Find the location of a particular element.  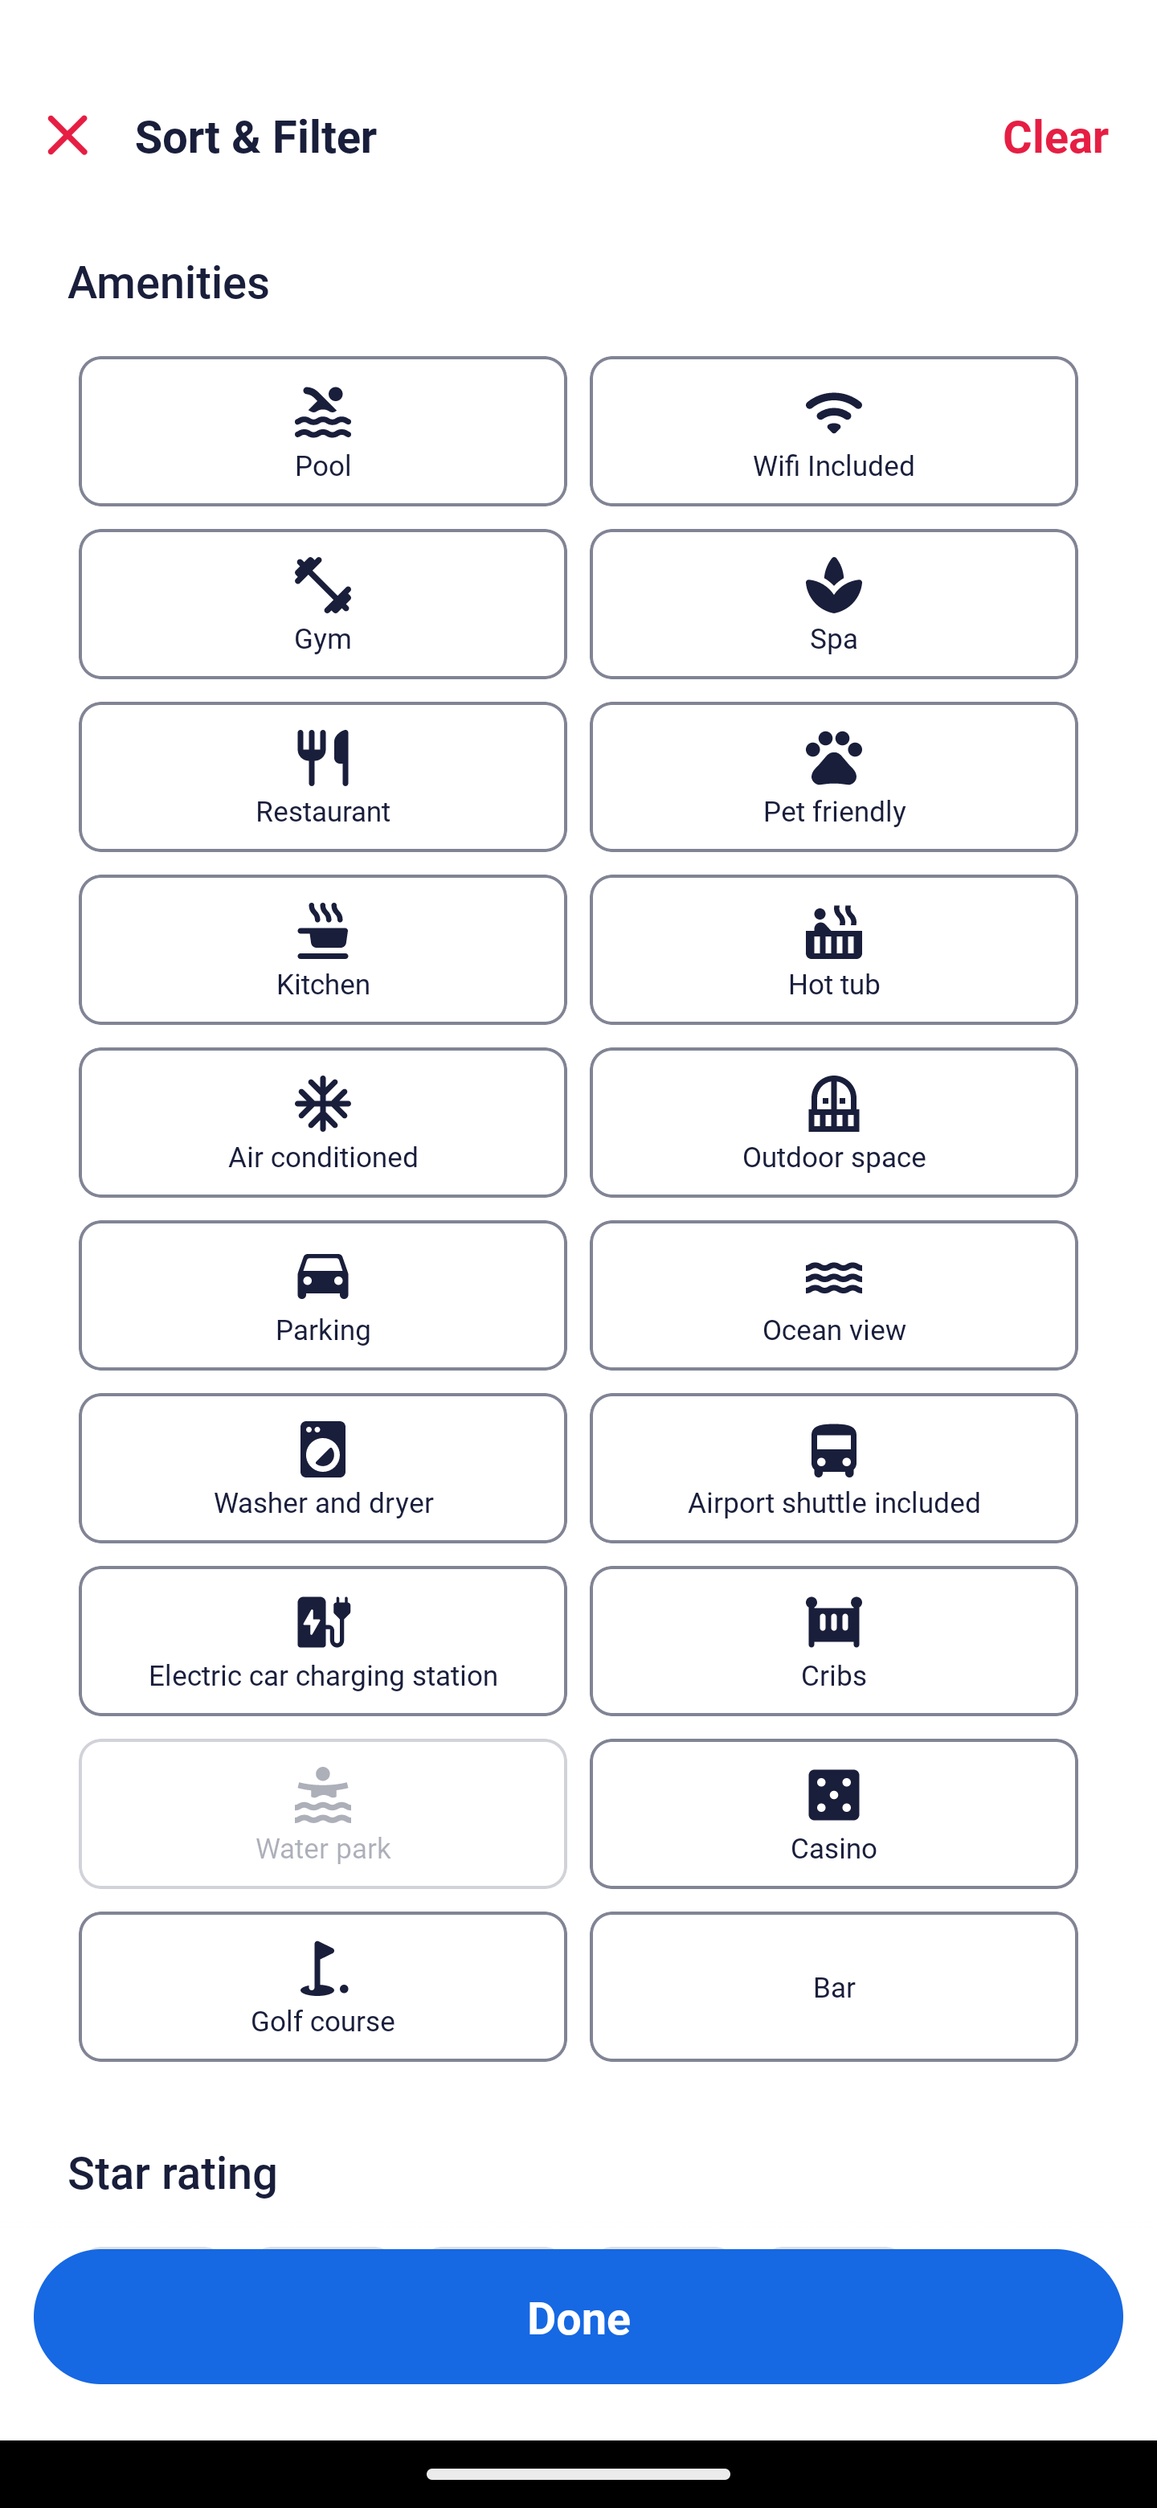

Ocean view is located at coordinates (834, 1295).